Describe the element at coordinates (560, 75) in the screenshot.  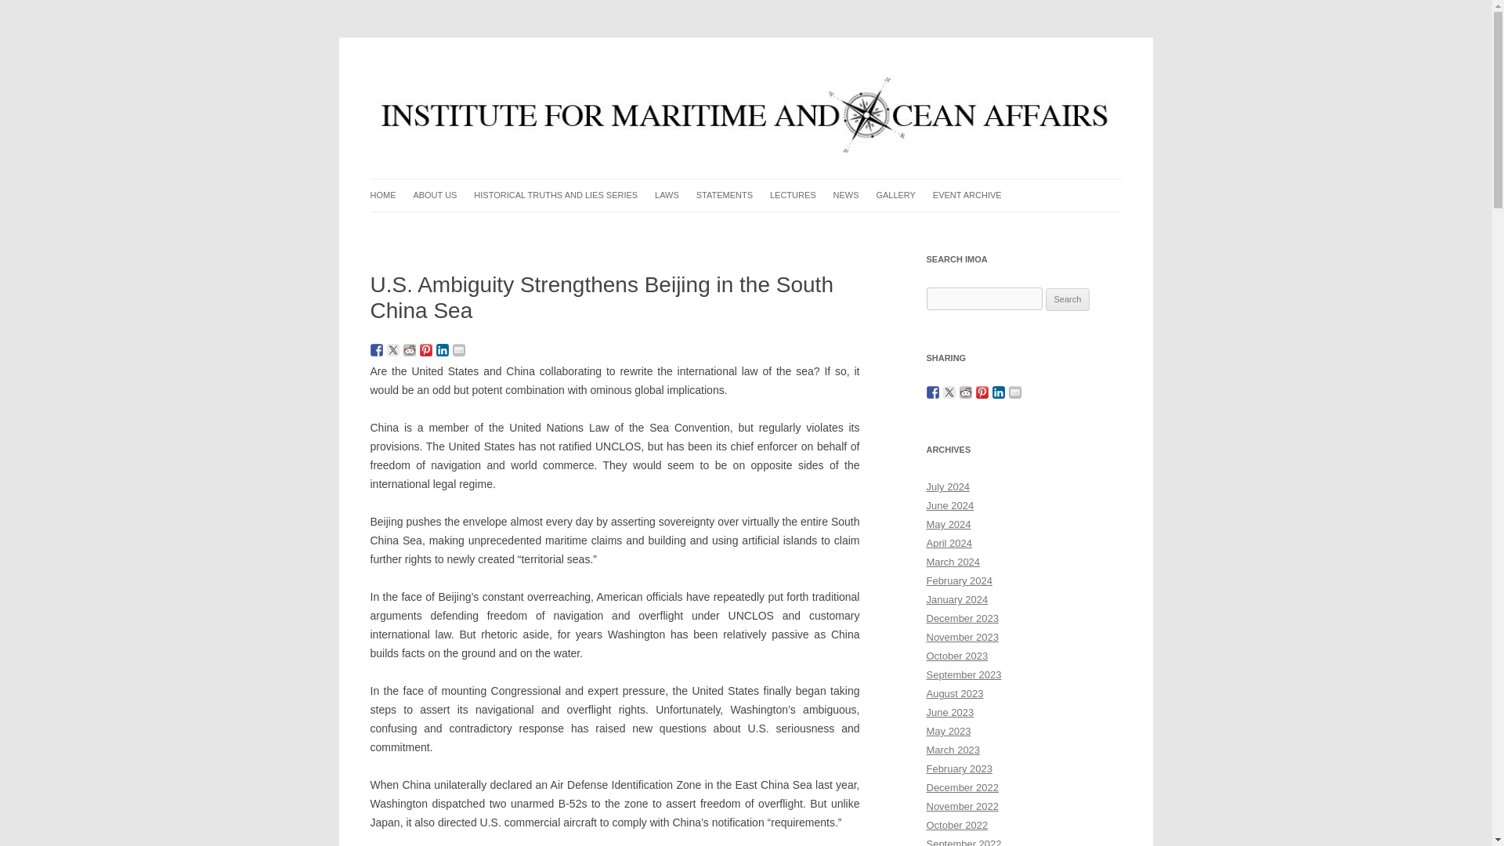
I see `Institute for Maritime and Ocean Affairs` at that location.